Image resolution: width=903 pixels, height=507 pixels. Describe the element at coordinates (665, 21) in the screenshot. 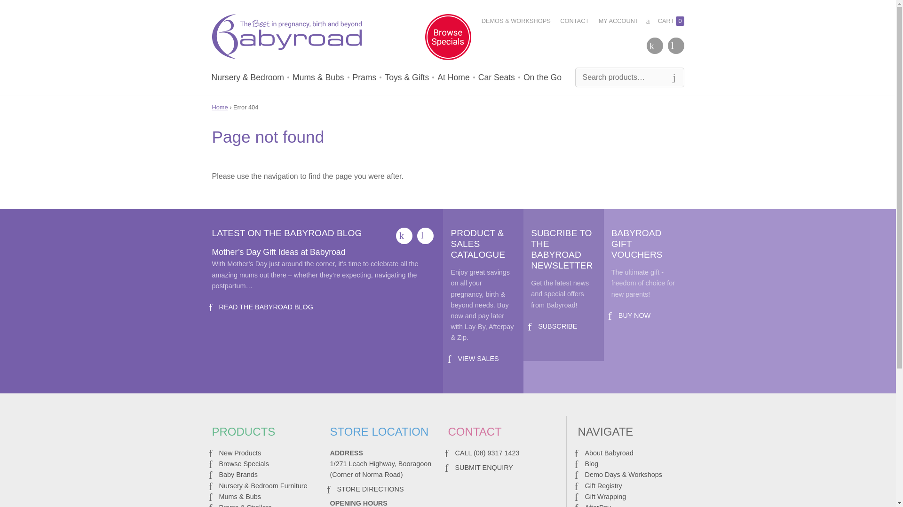

I see `CART0` at that location.